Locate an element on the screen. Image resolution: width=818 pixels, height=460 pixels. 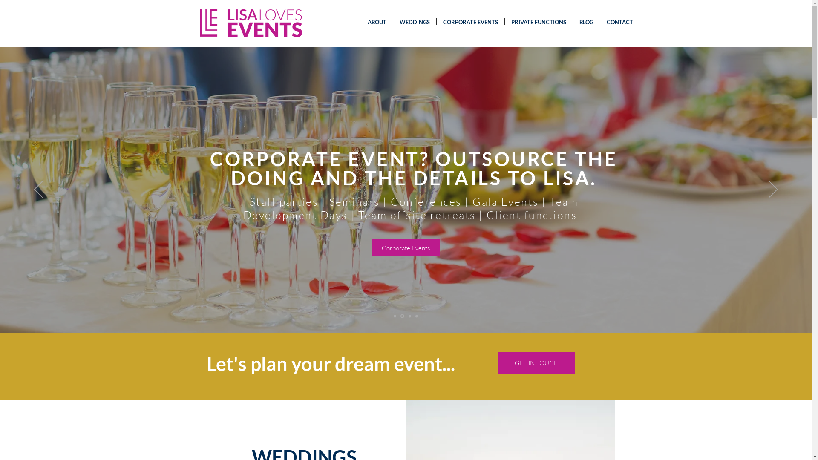
Corporate Events is located at coordinates (406, 248).